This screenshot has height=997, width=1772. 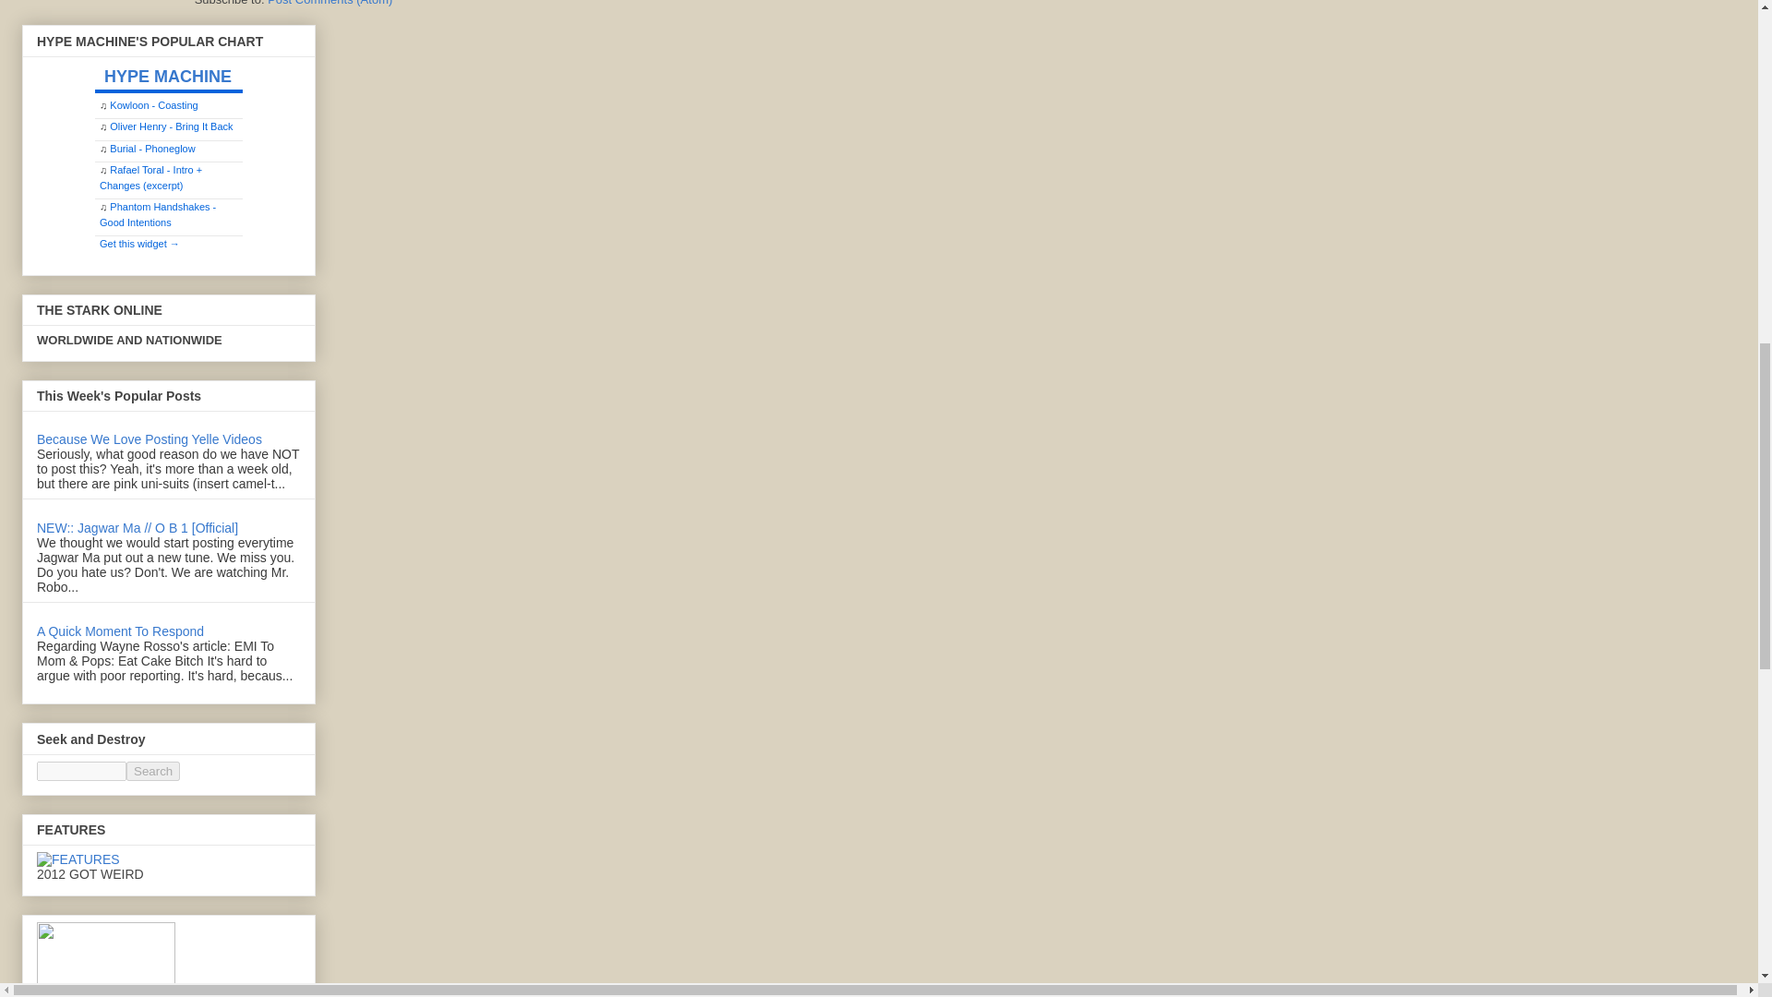 What do you see at coordinates (153, 771) in the screenshot?
I see `Search` at bounding box center [153, 771].